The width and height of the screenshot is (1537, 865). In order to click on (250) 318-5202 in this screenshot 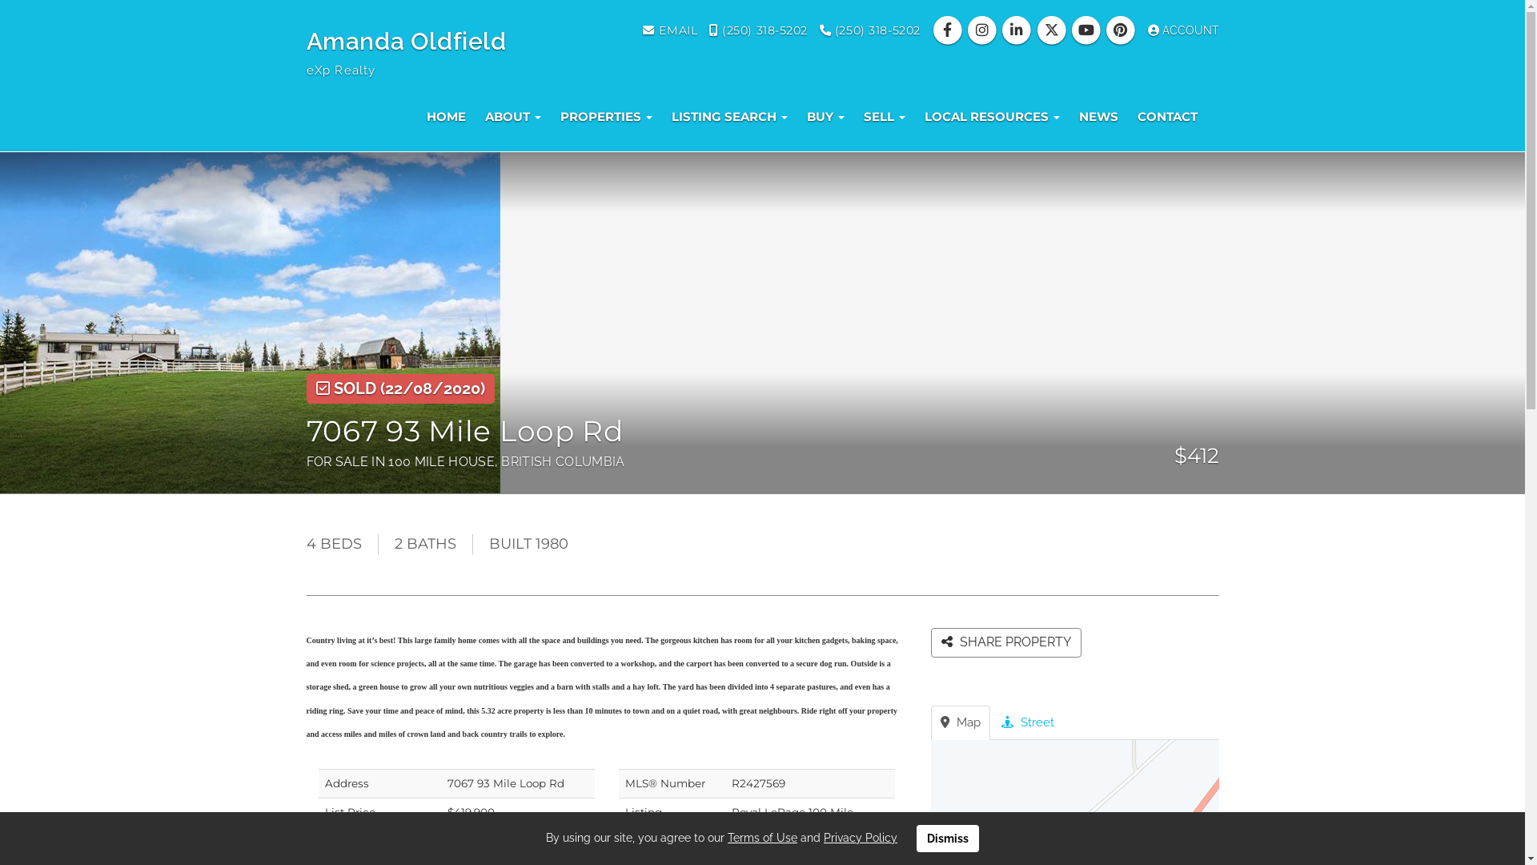, I will do `click(870, 30)`.